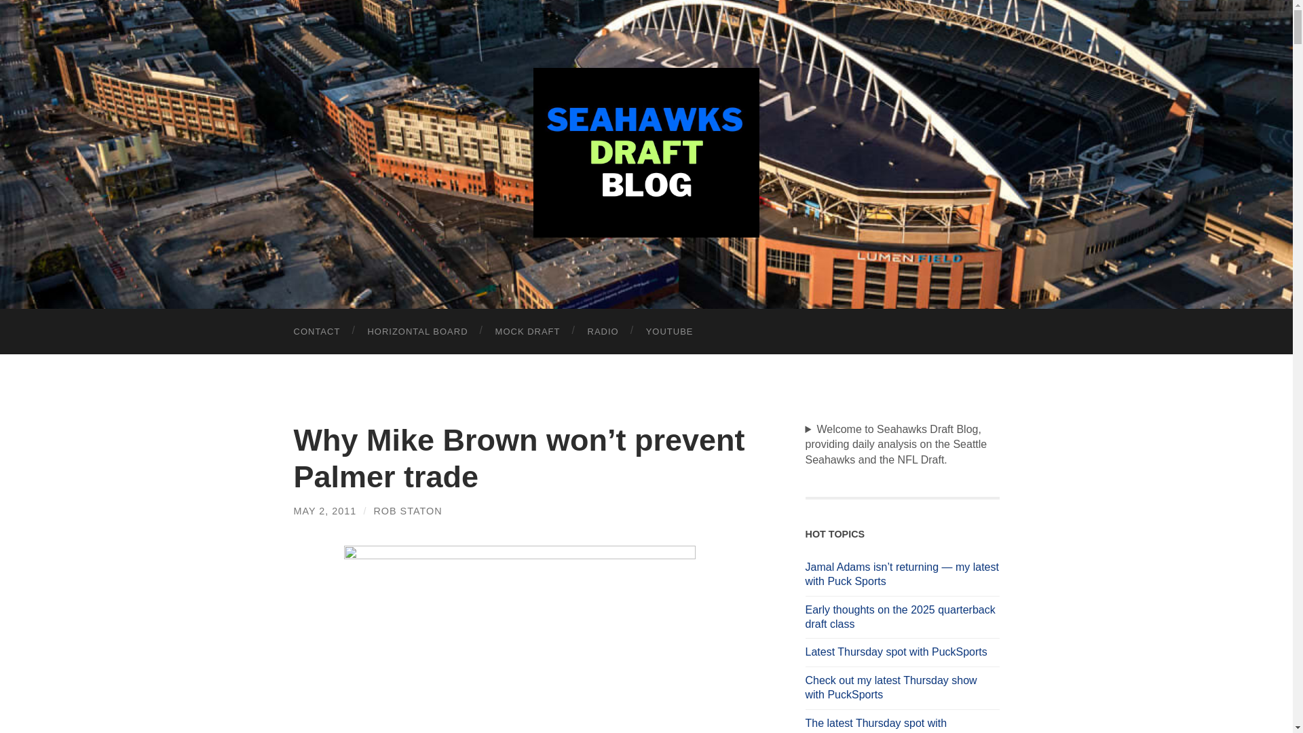 Image resolution: width=1303 pixels, height=733 pixels. Describe the element at coordinates (407, 511) in the screenshot. I see `ROB STATON` at that location.